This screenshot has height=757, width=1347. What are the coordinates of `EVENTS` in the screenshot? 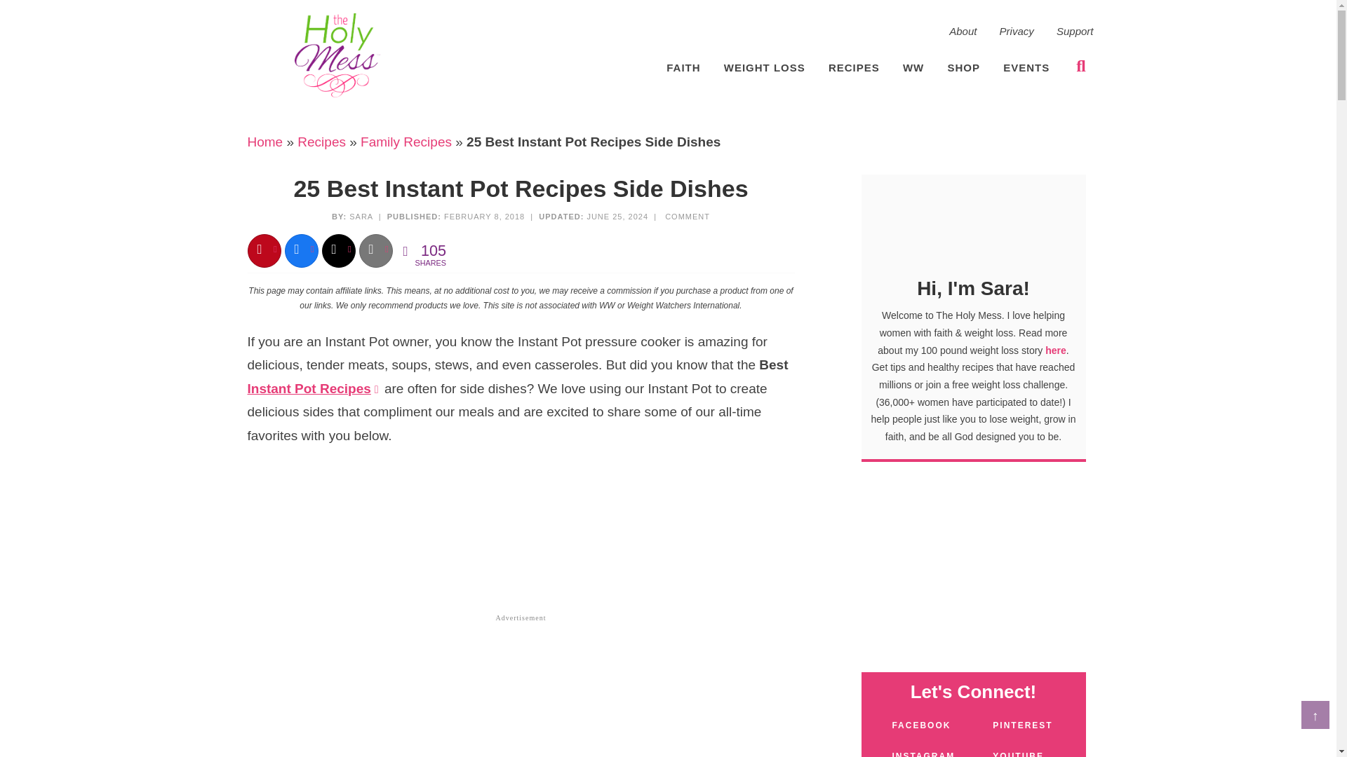 It's located at (1026, 68).